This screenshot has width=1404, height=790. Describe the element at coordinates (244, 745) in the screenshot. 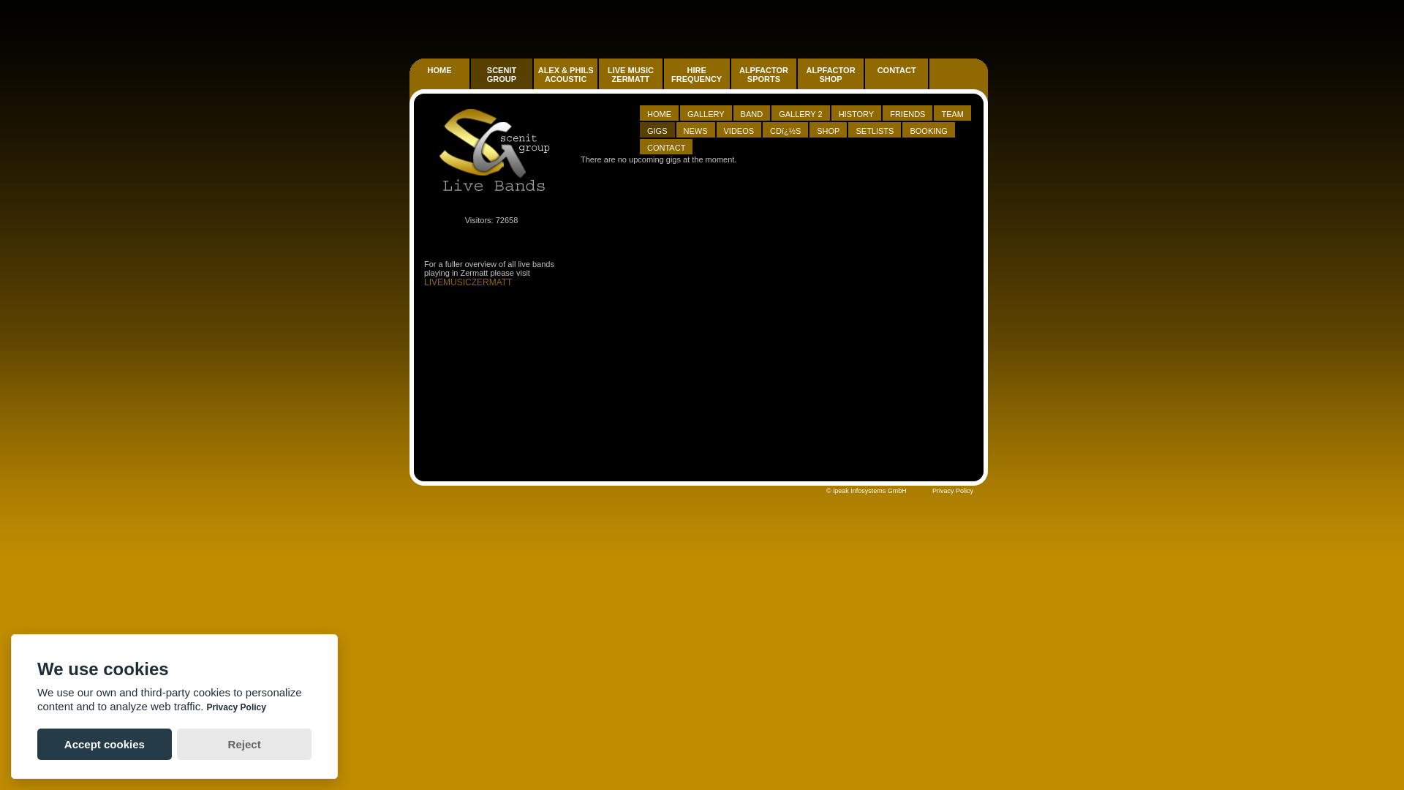

I see `Reject` at that location.